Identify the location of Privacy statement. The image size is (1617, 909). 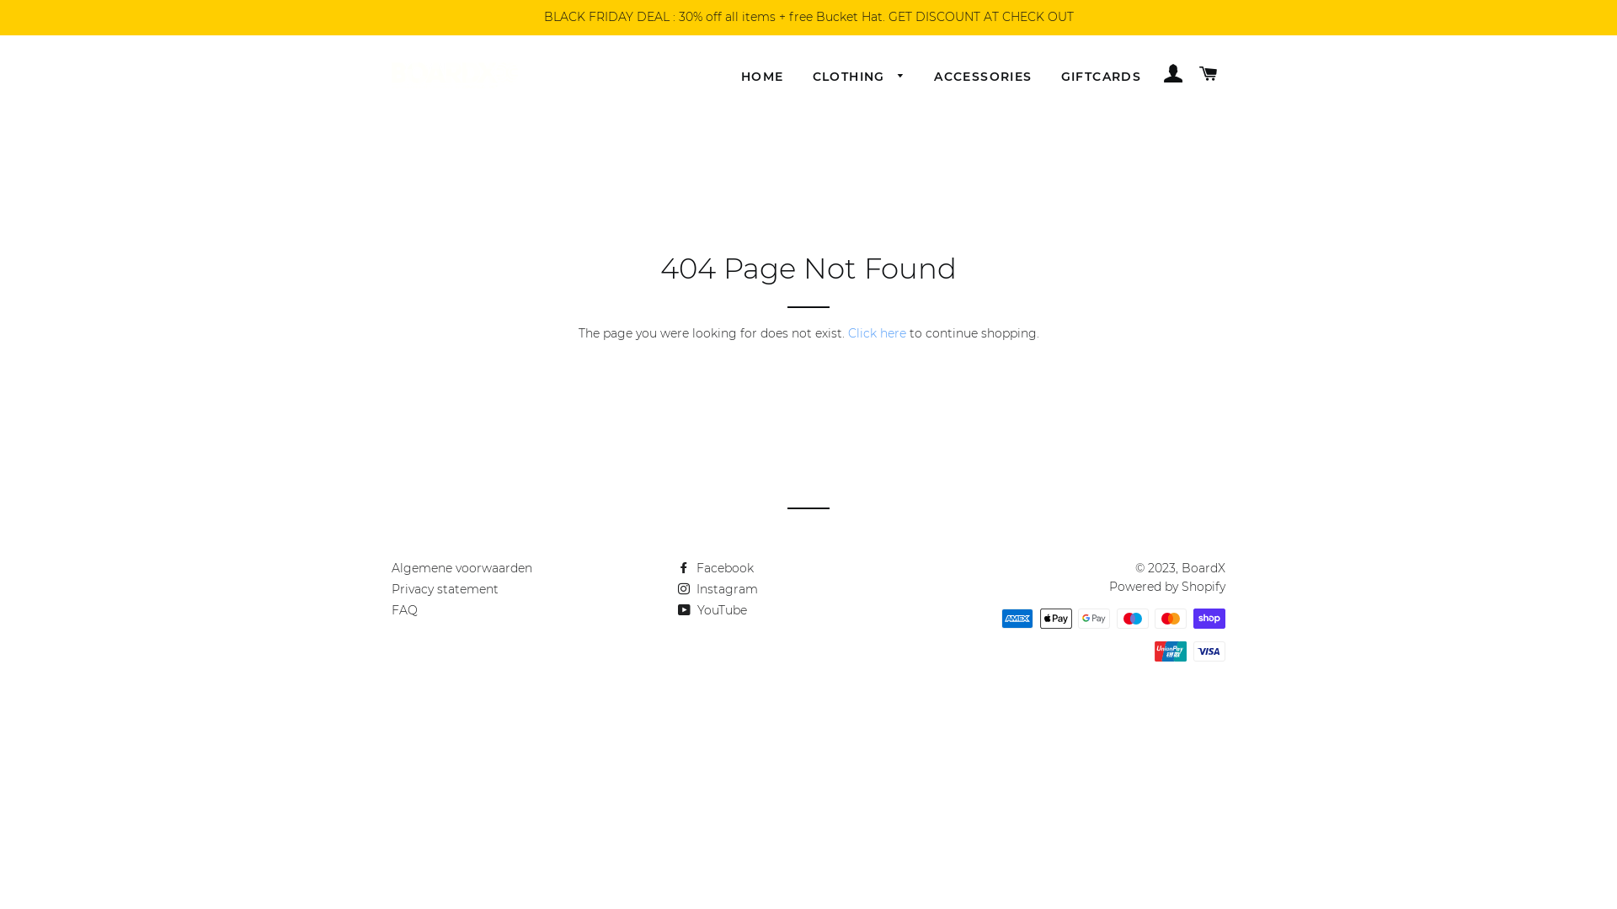
(445, 589).